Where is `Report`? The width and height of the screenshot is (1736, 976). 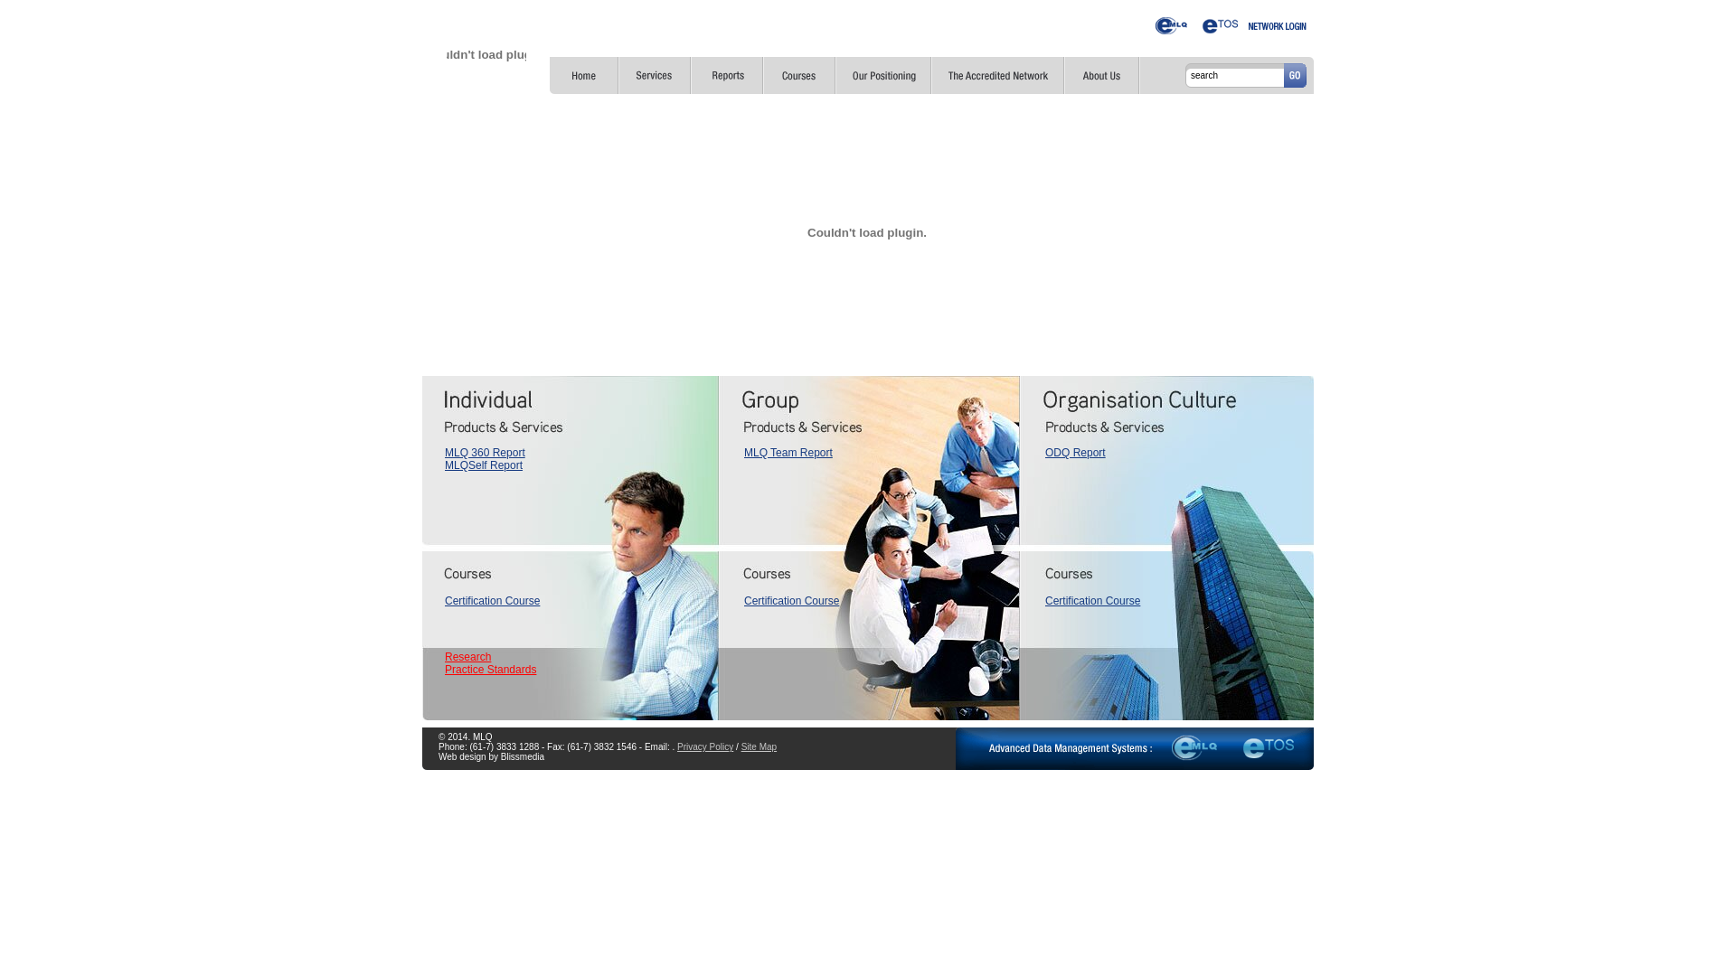 Report is located at coordinates (727, 76).